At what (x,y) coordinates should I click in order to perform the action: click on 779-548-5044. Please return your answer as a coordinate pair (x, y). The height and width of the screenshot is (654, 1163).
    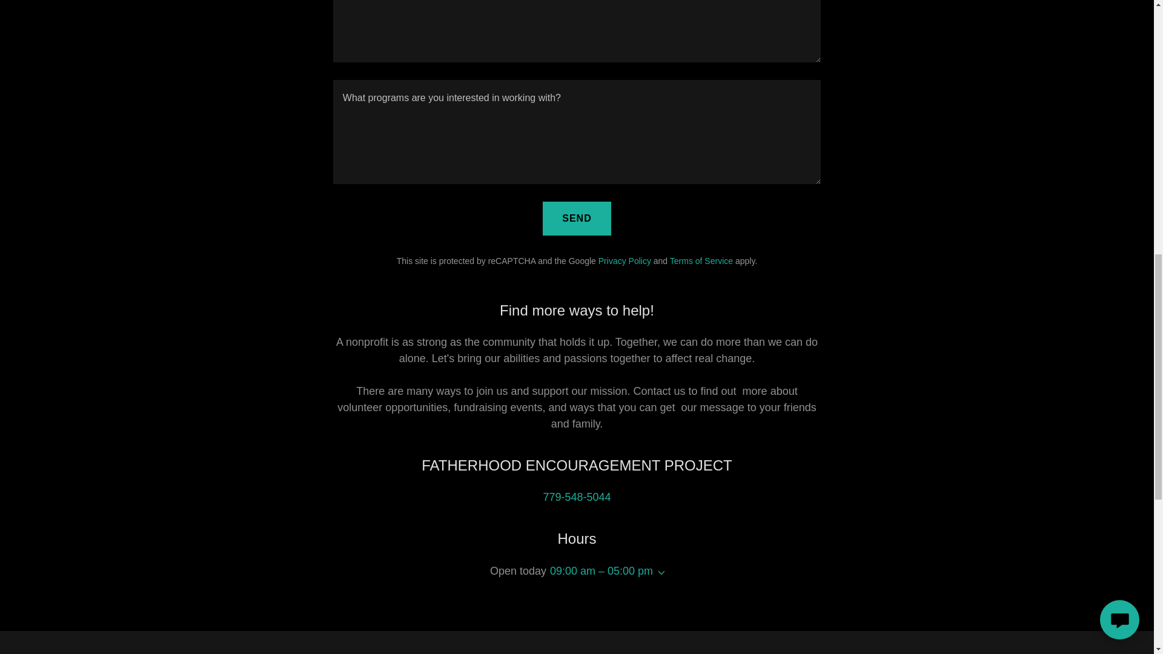
    Looking at the image, I should click on (577, 497).